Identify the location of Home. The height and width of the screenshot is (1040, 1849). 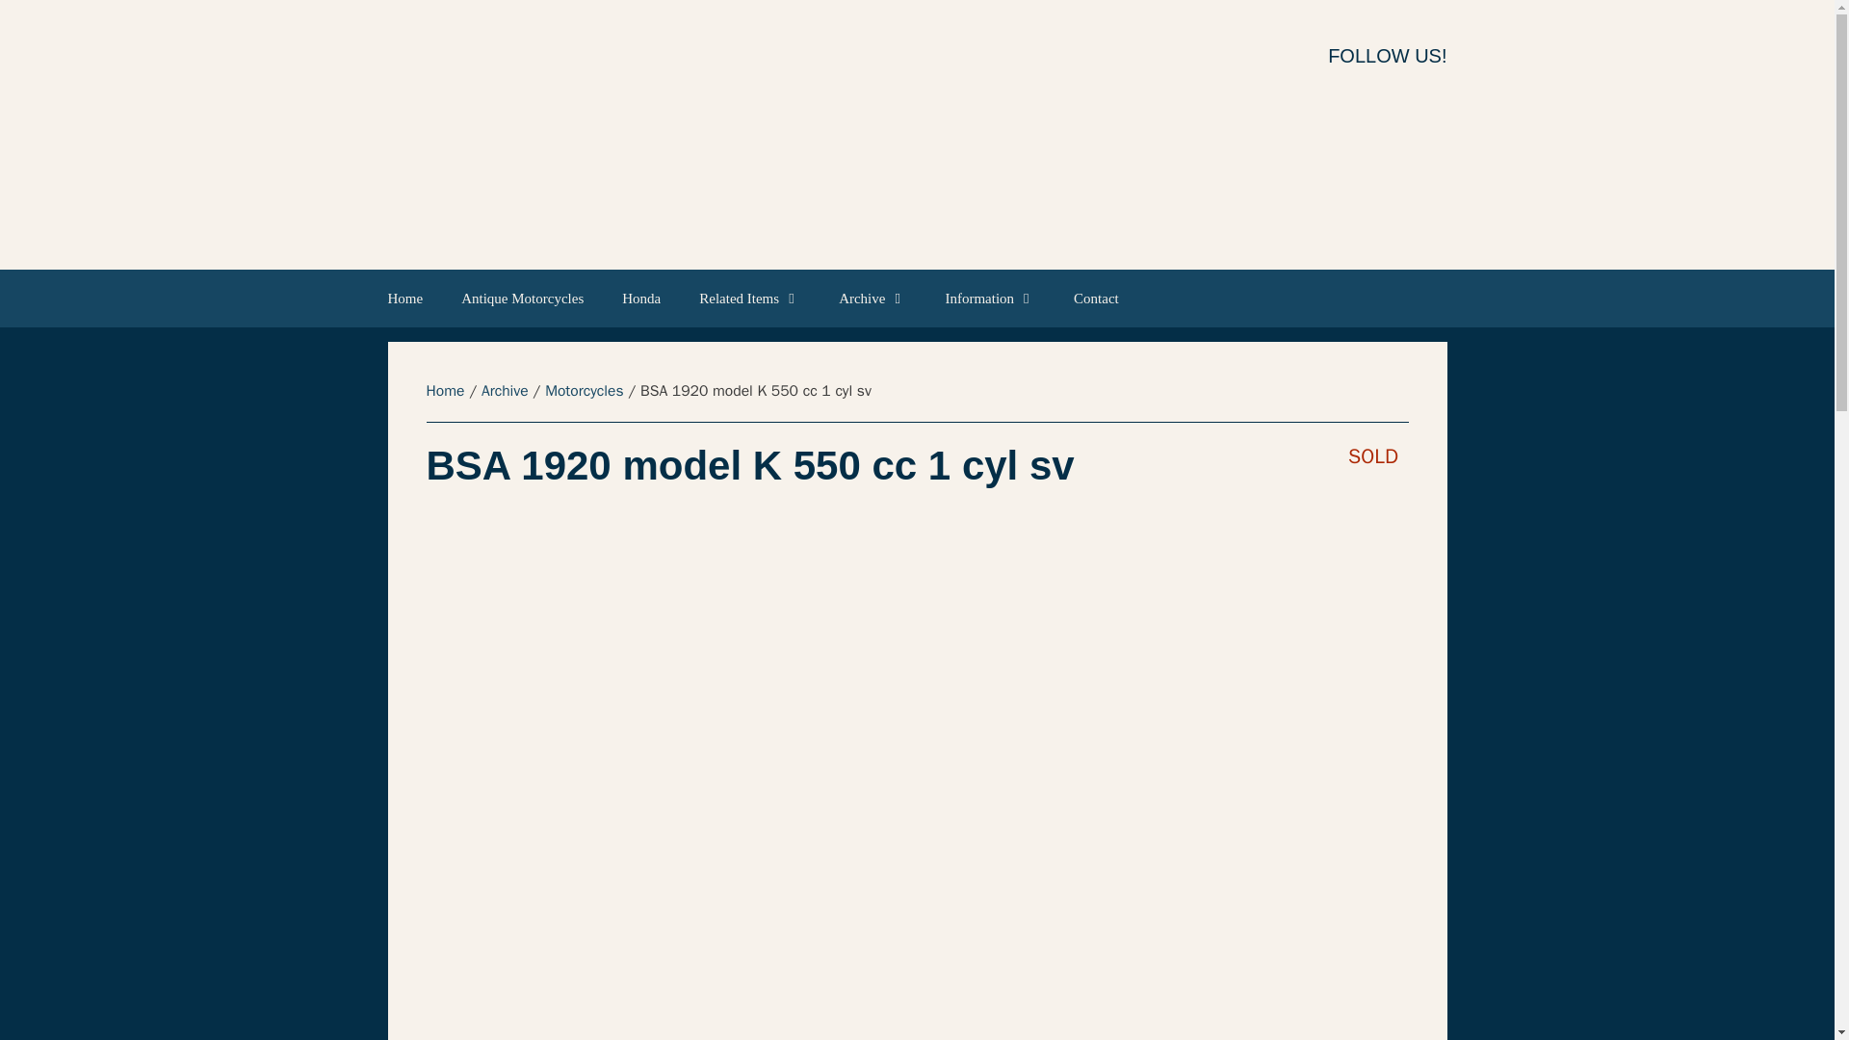
(414, 299).